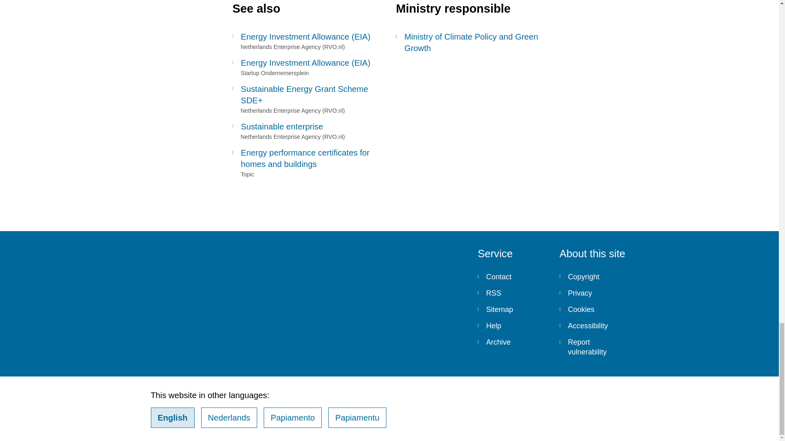  I want to click on Nederlands, so click(229, 417).